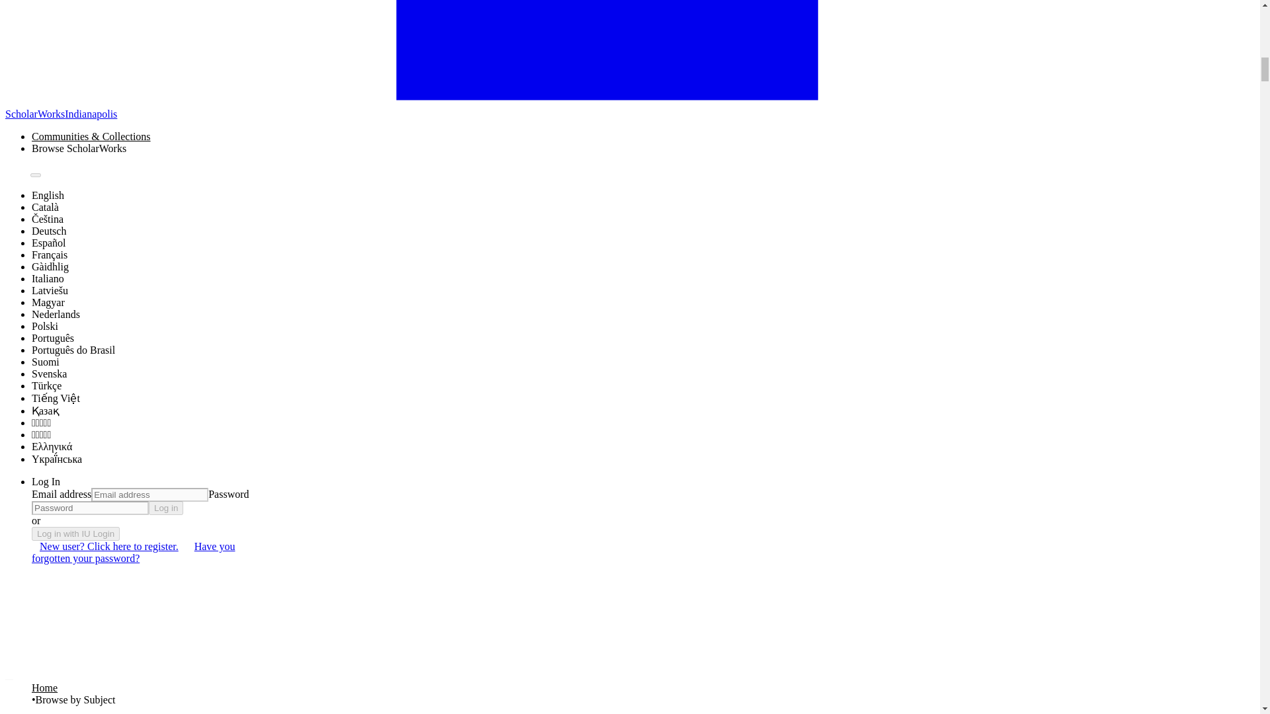  I want to click on Have you forgotten your password?, so click(134, 553).